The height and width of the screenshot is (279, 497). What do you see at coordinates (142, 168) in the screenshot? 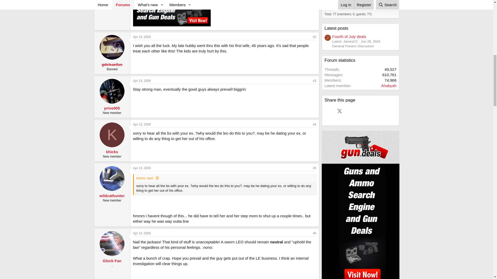
I see `Apr 13, 2009 at 5:14 PM` at bounding box center [142, 168].